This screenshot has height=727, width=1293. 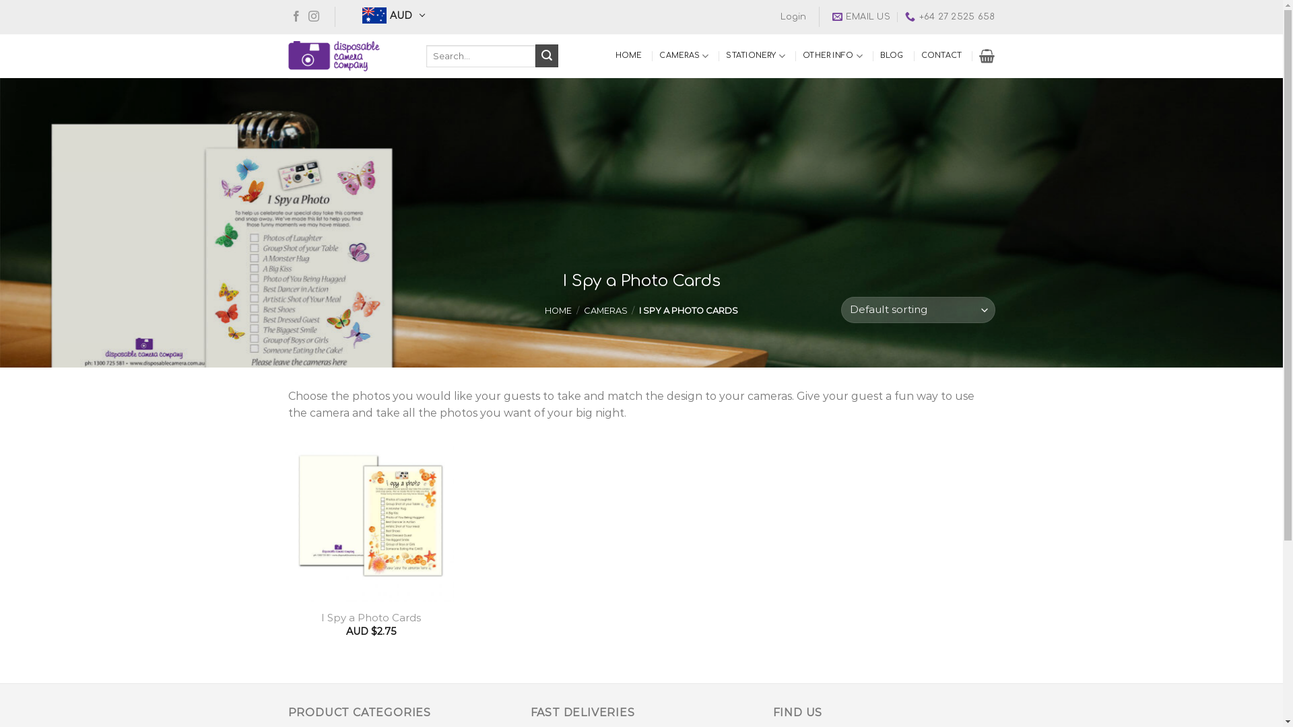 What do you see at coordinates (296, 18) in the screenshot?
I see `Follow on Facebook` at bounding box center [296, 18].